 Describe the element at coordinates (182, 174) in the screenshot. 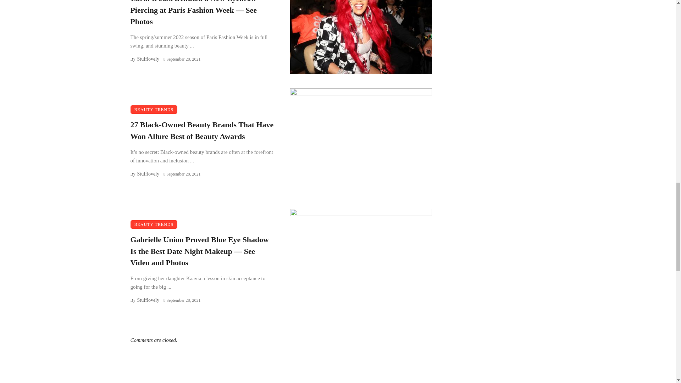

I see `September 28, 2021 at 8:43 pm` at that location.